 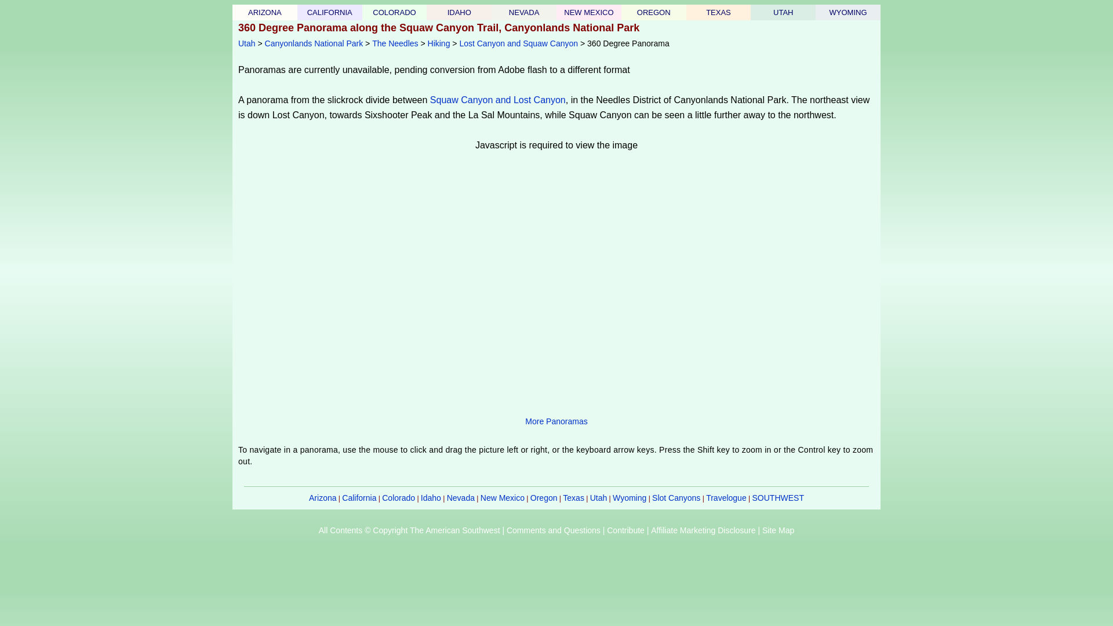 I want to click on Canyonlands National Park, so click(x=314, y=43).